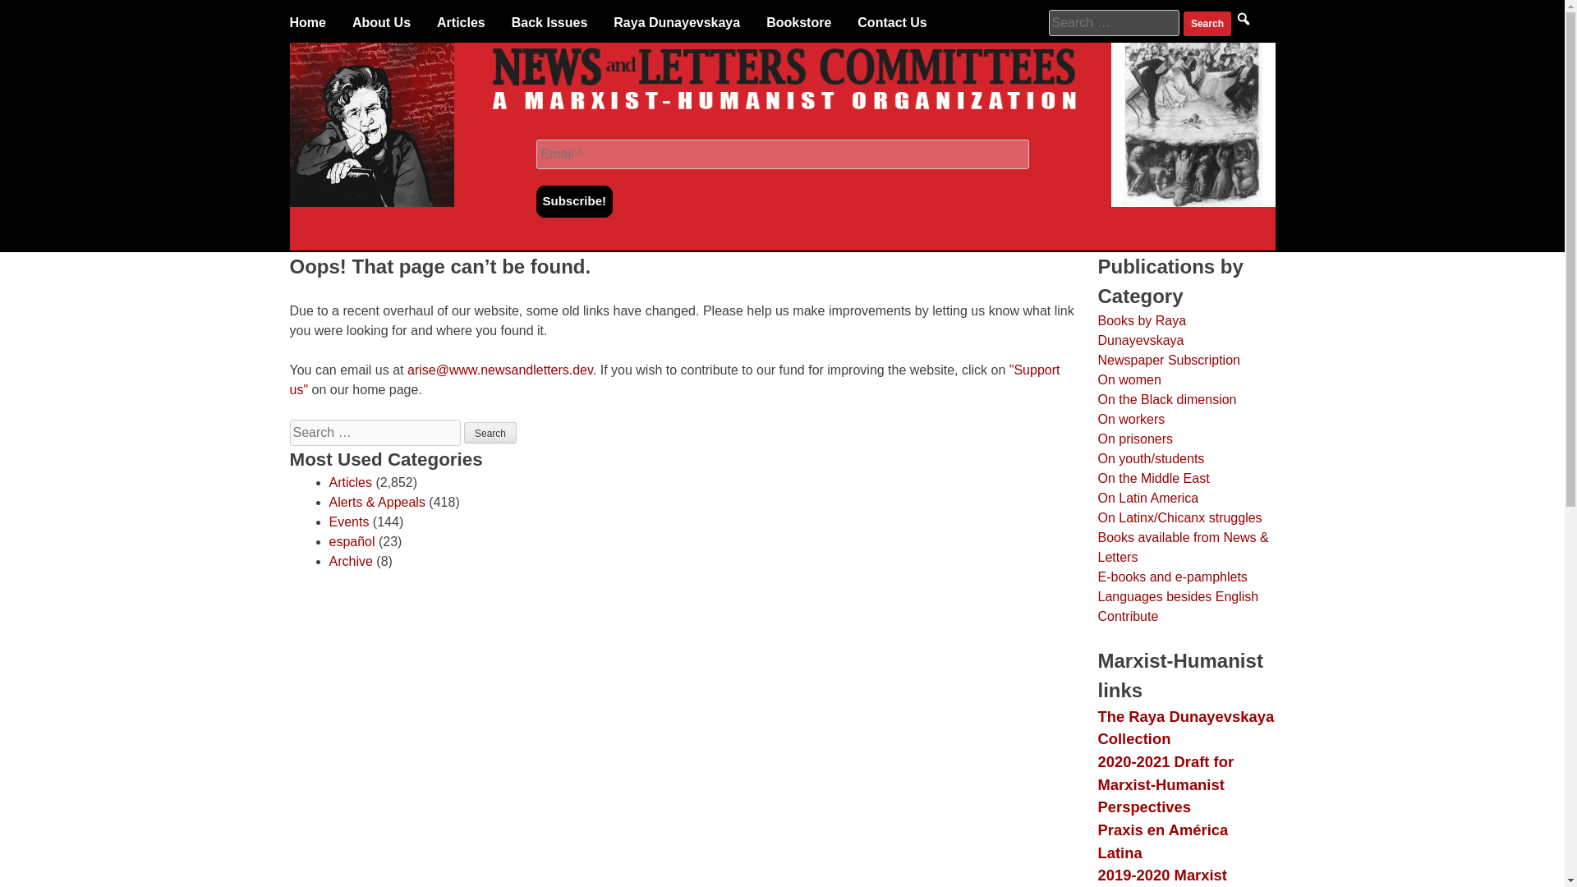  Describe the element at coordinates (381, 23) in the screenshot. I see `About Us` at that location.